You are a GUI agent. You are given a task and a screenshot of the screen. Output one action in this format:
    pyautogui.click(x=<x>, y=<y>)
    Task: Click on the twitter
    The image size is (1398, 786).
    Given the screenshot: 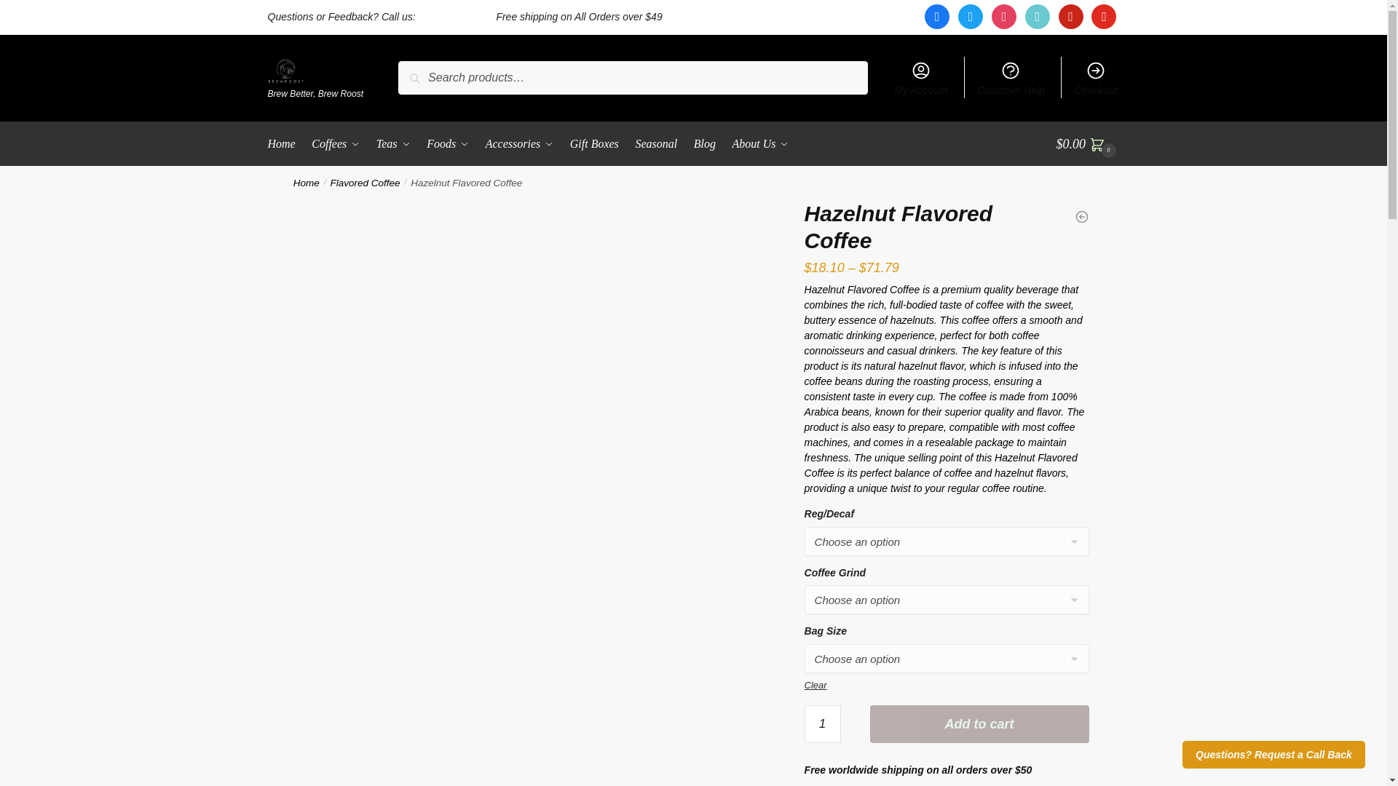 What is the action you would take?
    pyautogui.click(x=970, y=16)
    